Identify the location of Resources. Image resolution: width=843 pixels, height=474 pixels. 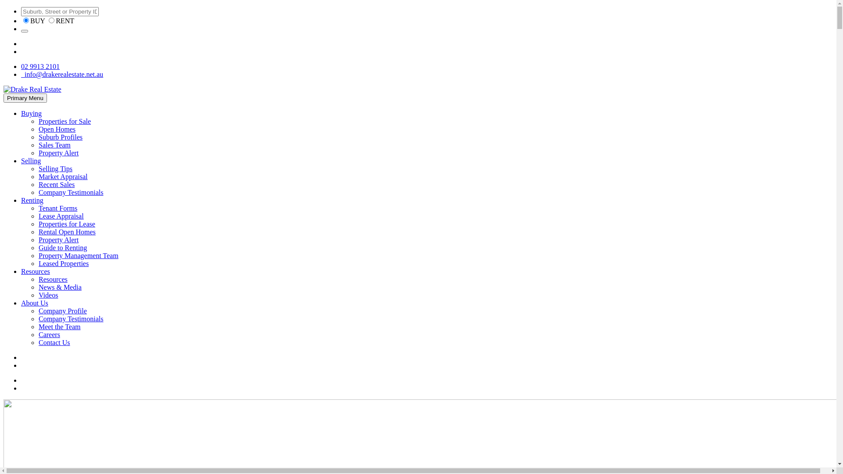
(36, 271).